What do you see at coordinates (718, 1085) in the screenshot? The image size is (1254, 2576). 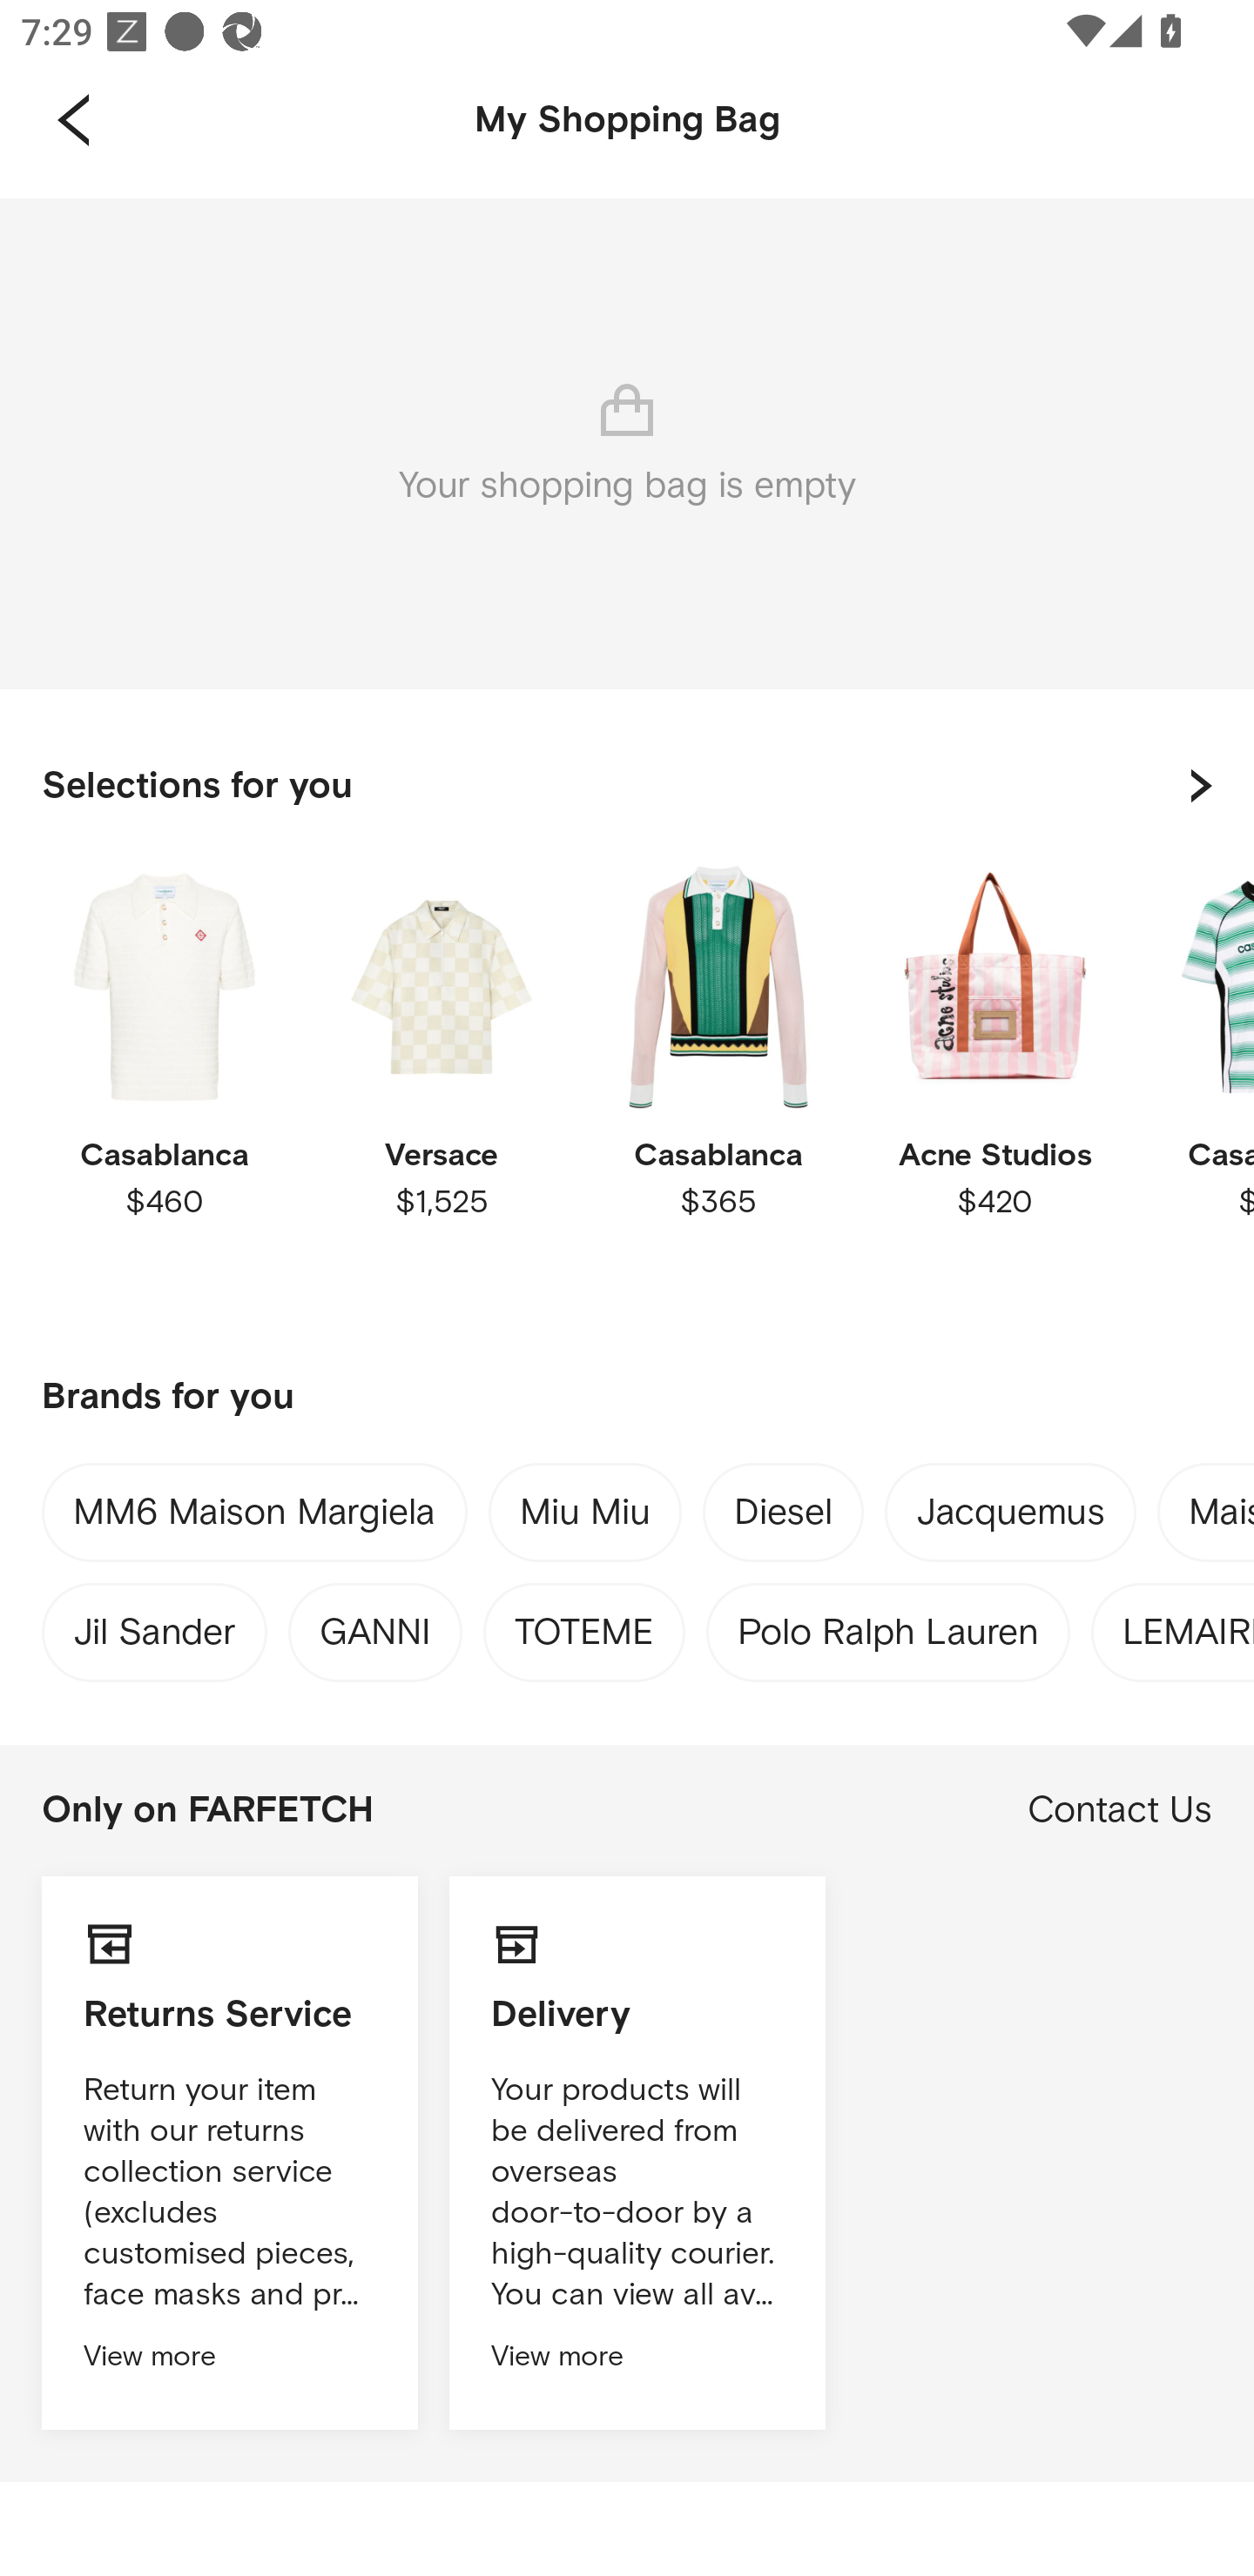 I see `Casablanca $365` at bounding box center [718, 1085].